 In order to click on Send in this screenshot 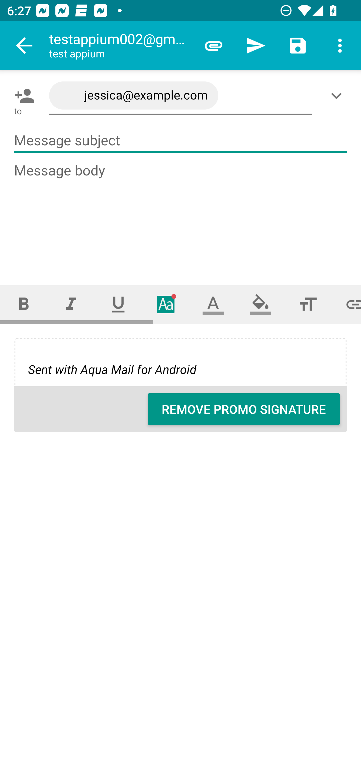, I will do `click(256, 46)`.